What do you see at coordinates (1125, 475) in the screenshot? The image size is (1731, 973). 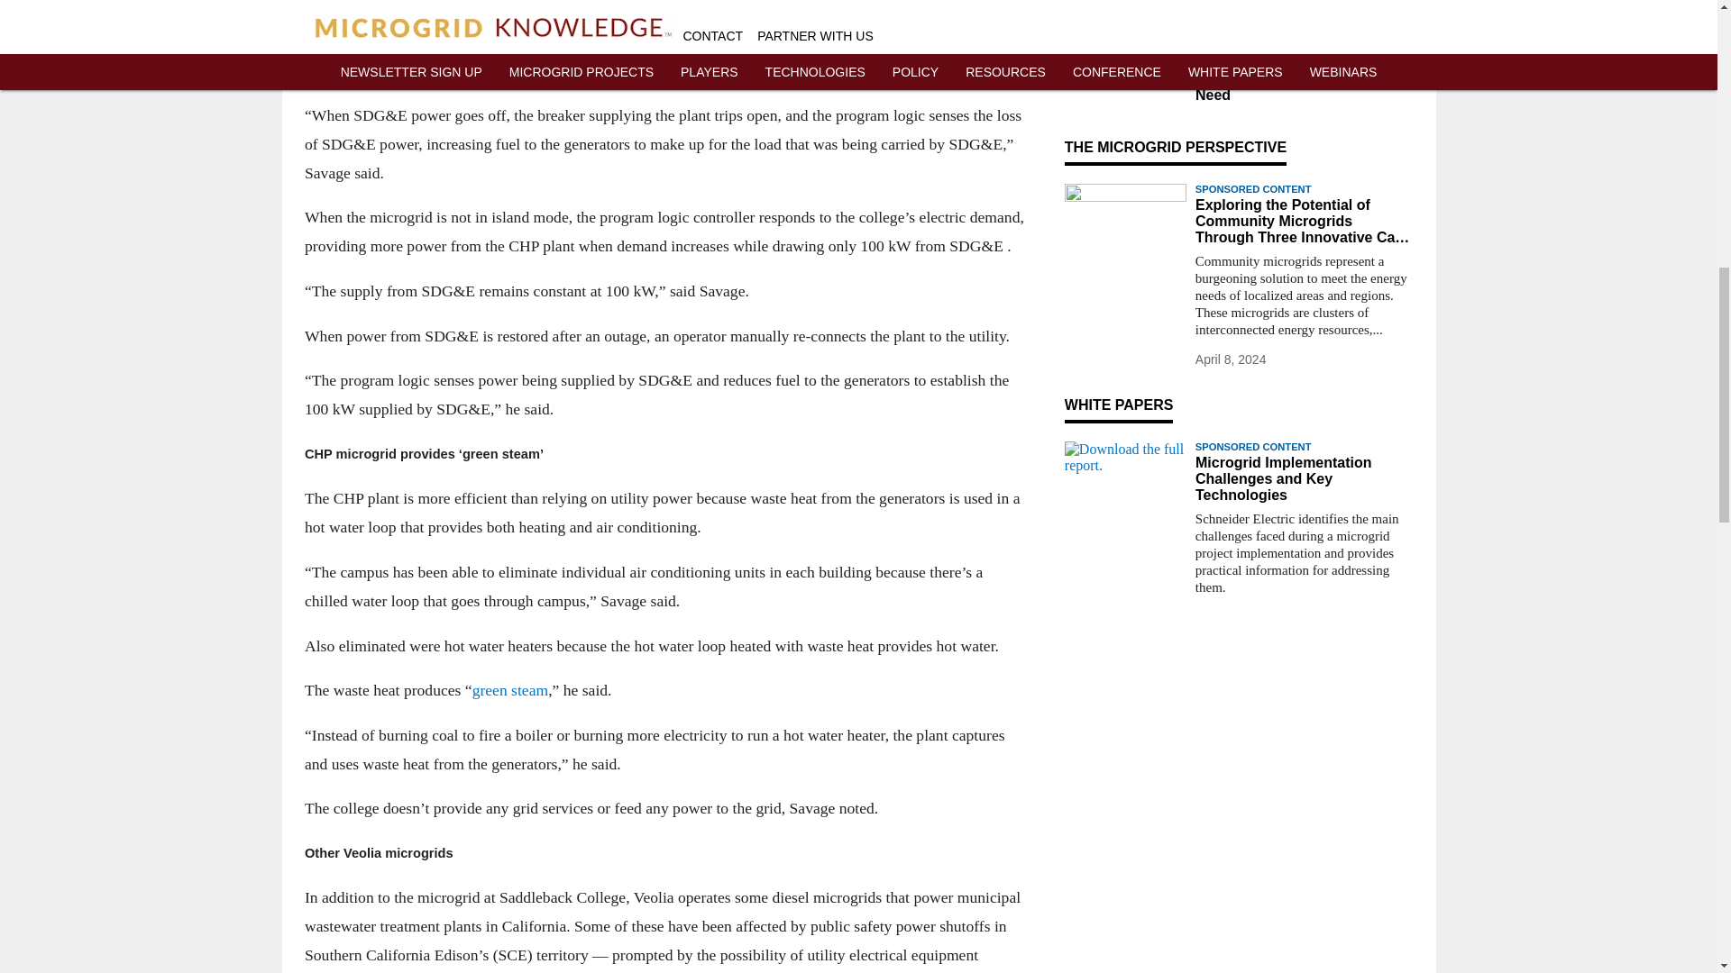 I see `Download the full report.` at bounding box center [1125, 475].